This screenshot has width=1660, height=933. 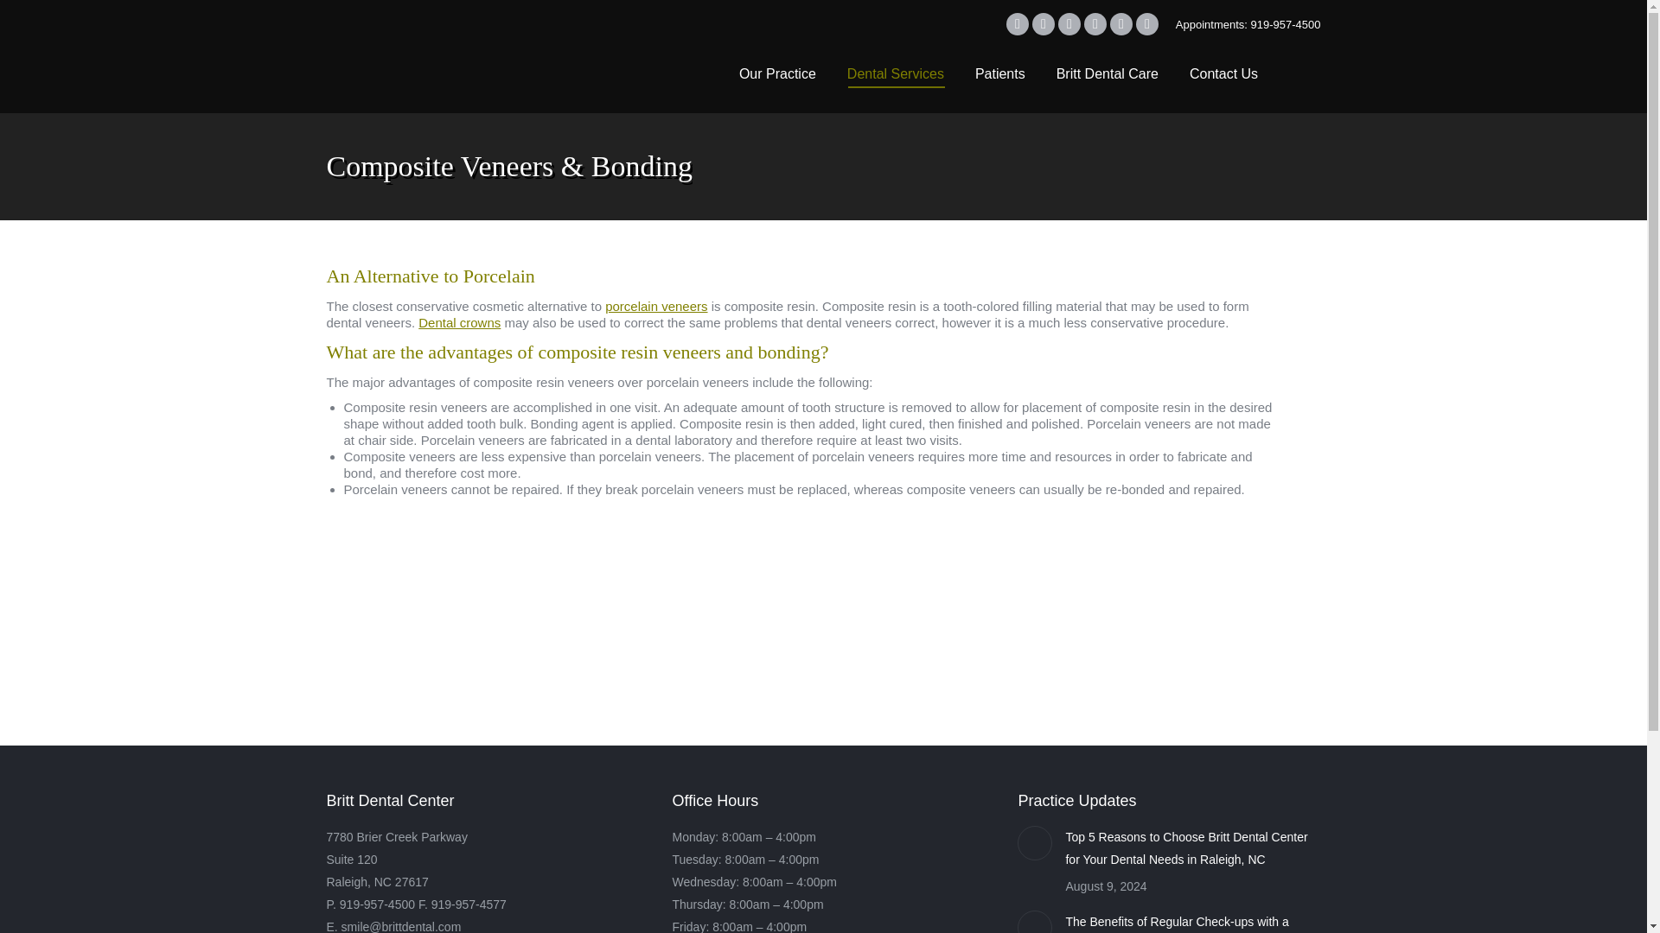 I want to click on Yelp page opens in new window, so click(x=1146, y=24).